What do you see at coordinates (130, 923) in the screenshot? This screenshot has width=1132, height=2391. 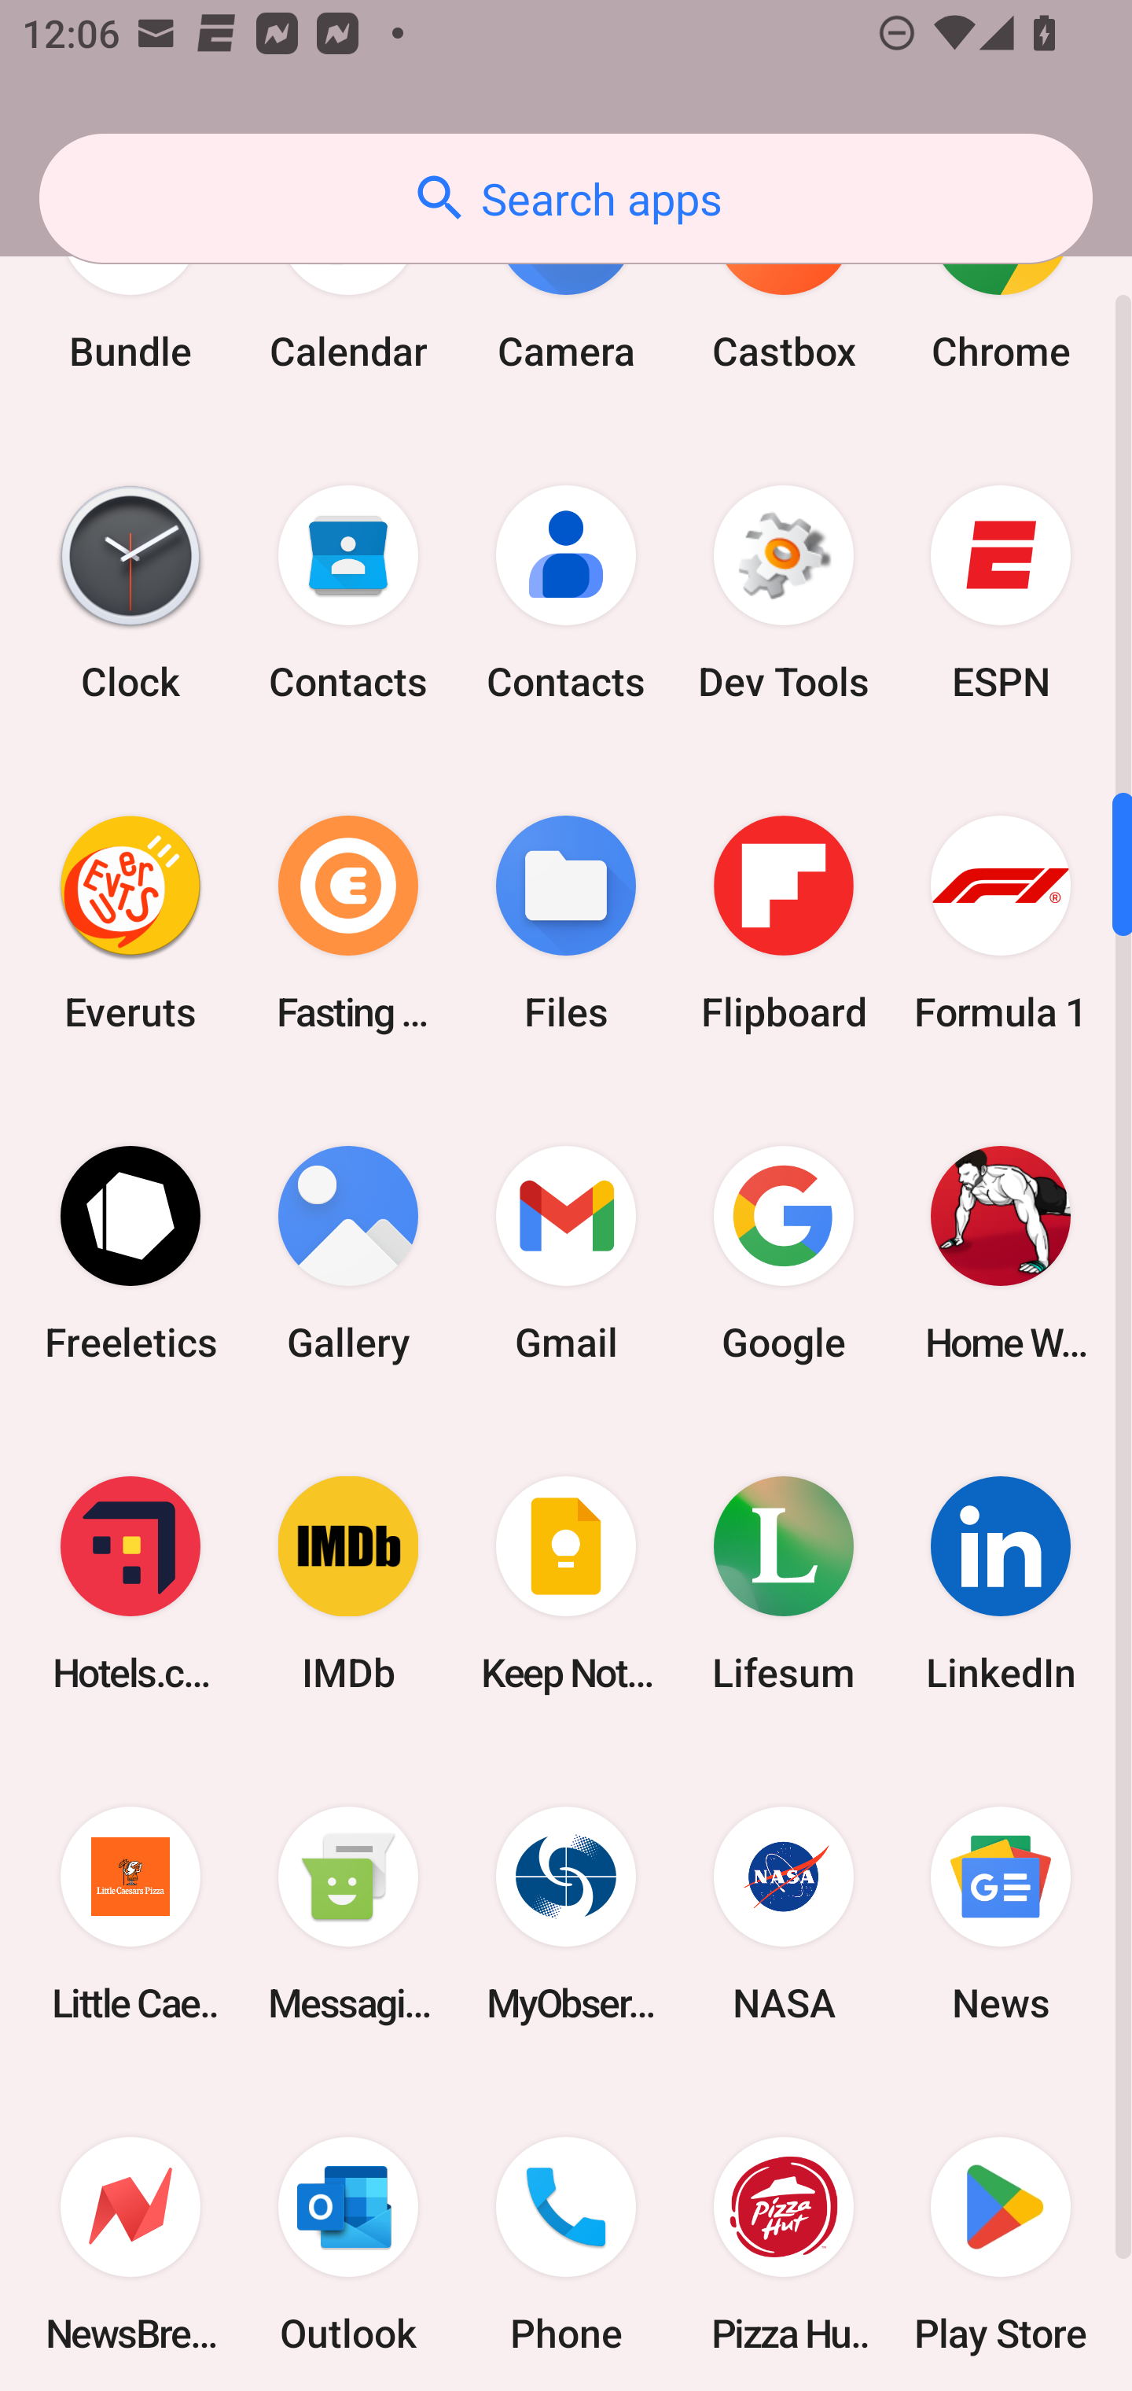 I see `Everuts` at bounding box center [130, 923].